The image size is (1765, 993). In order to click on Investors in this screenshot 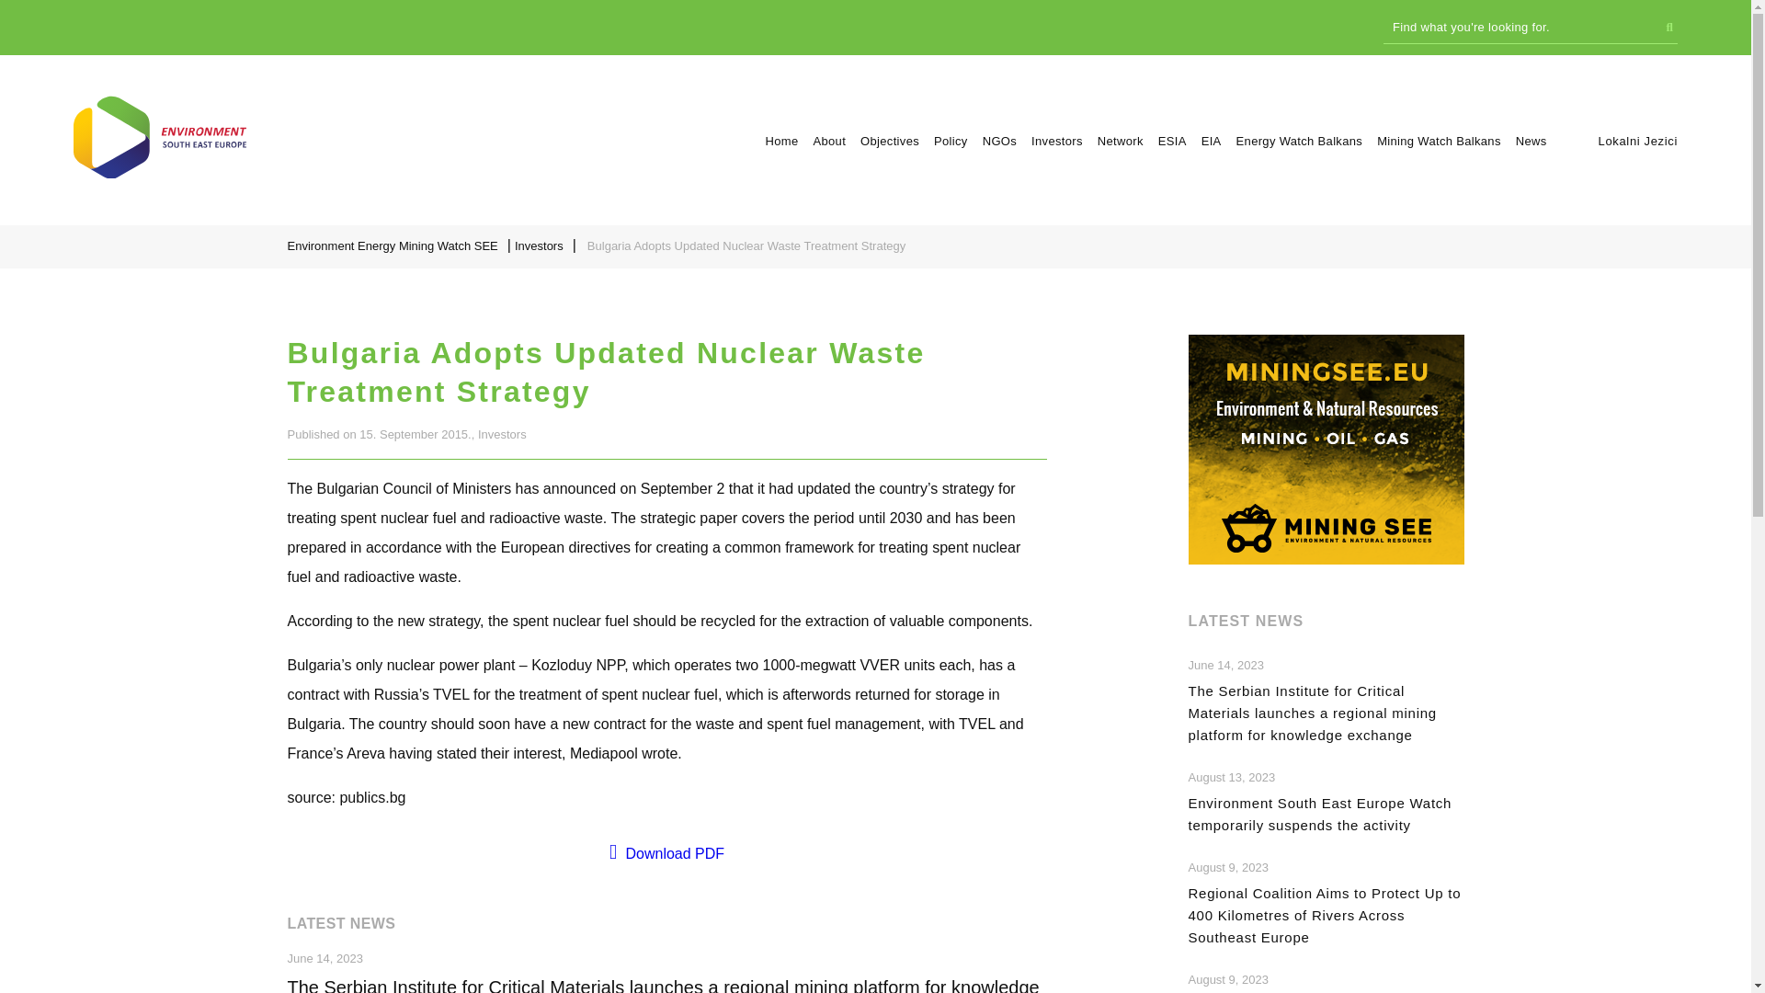, I will do `click(541, 245)`.